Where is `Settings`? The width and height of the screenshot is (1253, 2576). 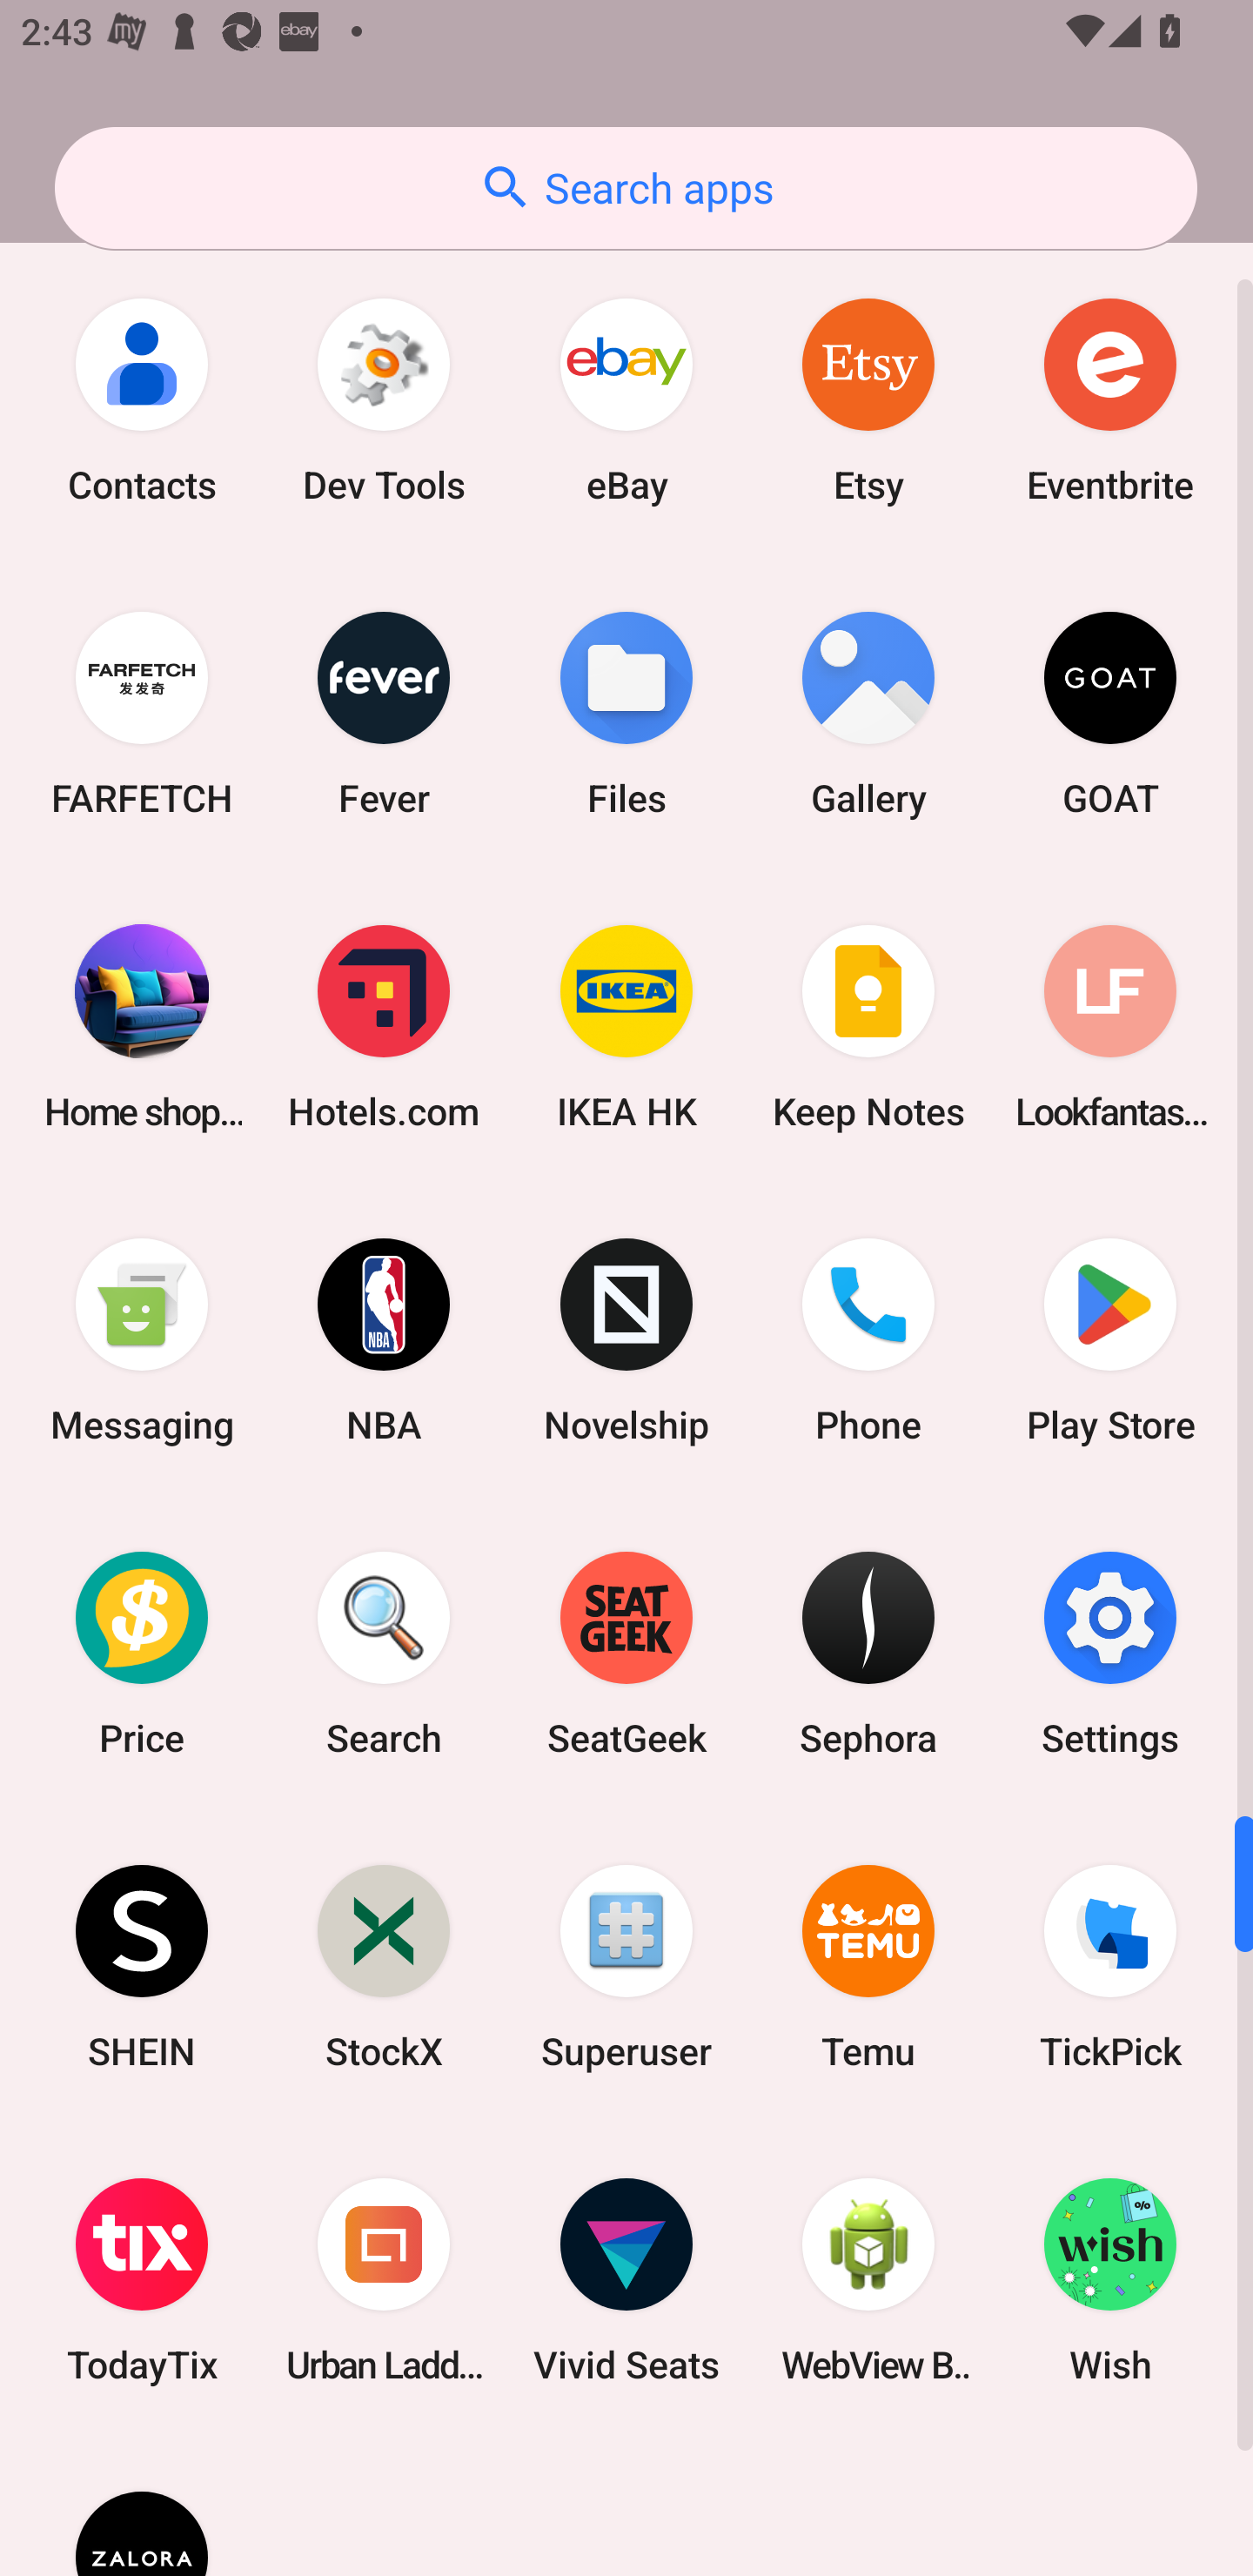
Settings is located at coordinates (1110, 1654).